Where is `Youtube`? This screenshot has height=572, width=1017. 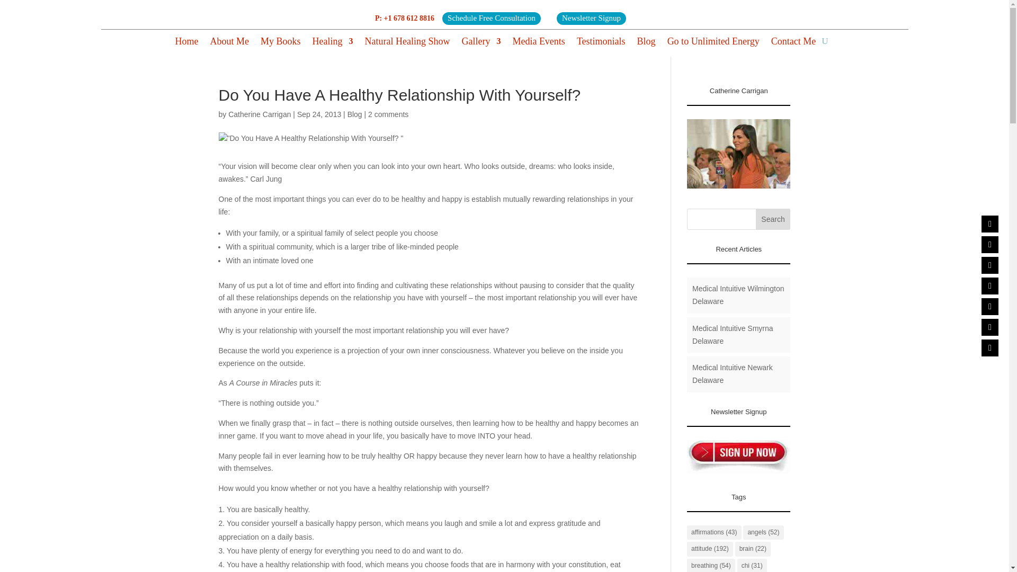
Youtube is located at coordinates (989, 327).